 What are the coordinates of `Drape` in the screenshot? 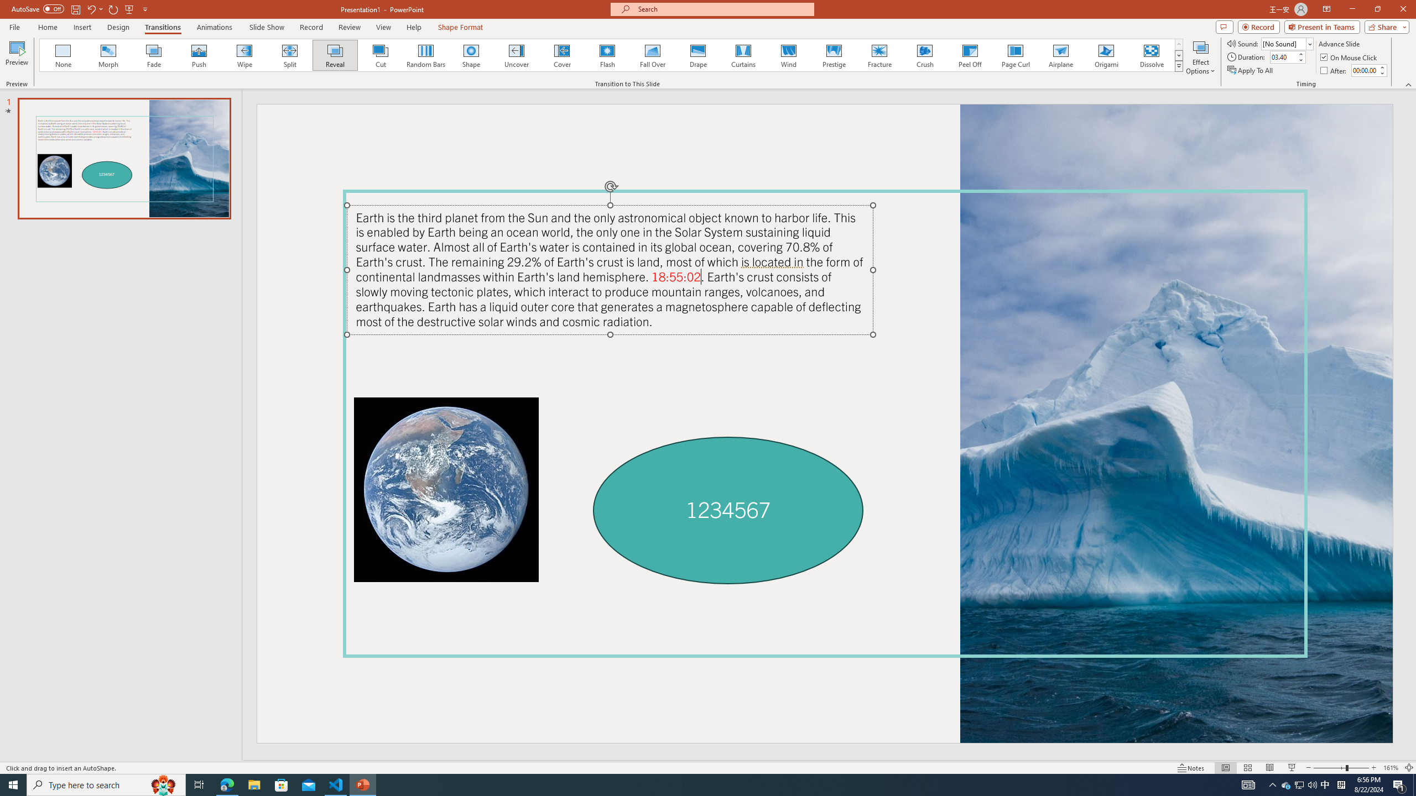 It's located at (698, 55).